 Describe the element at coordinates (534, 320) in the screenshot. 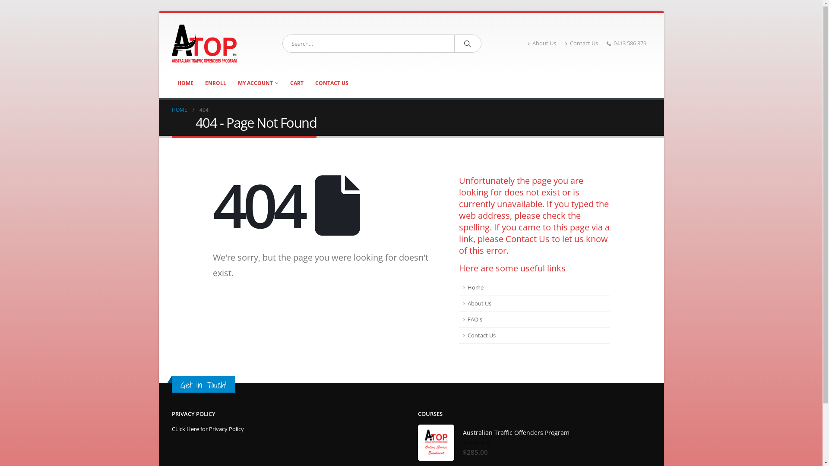

I see `FAQ's` at that location.